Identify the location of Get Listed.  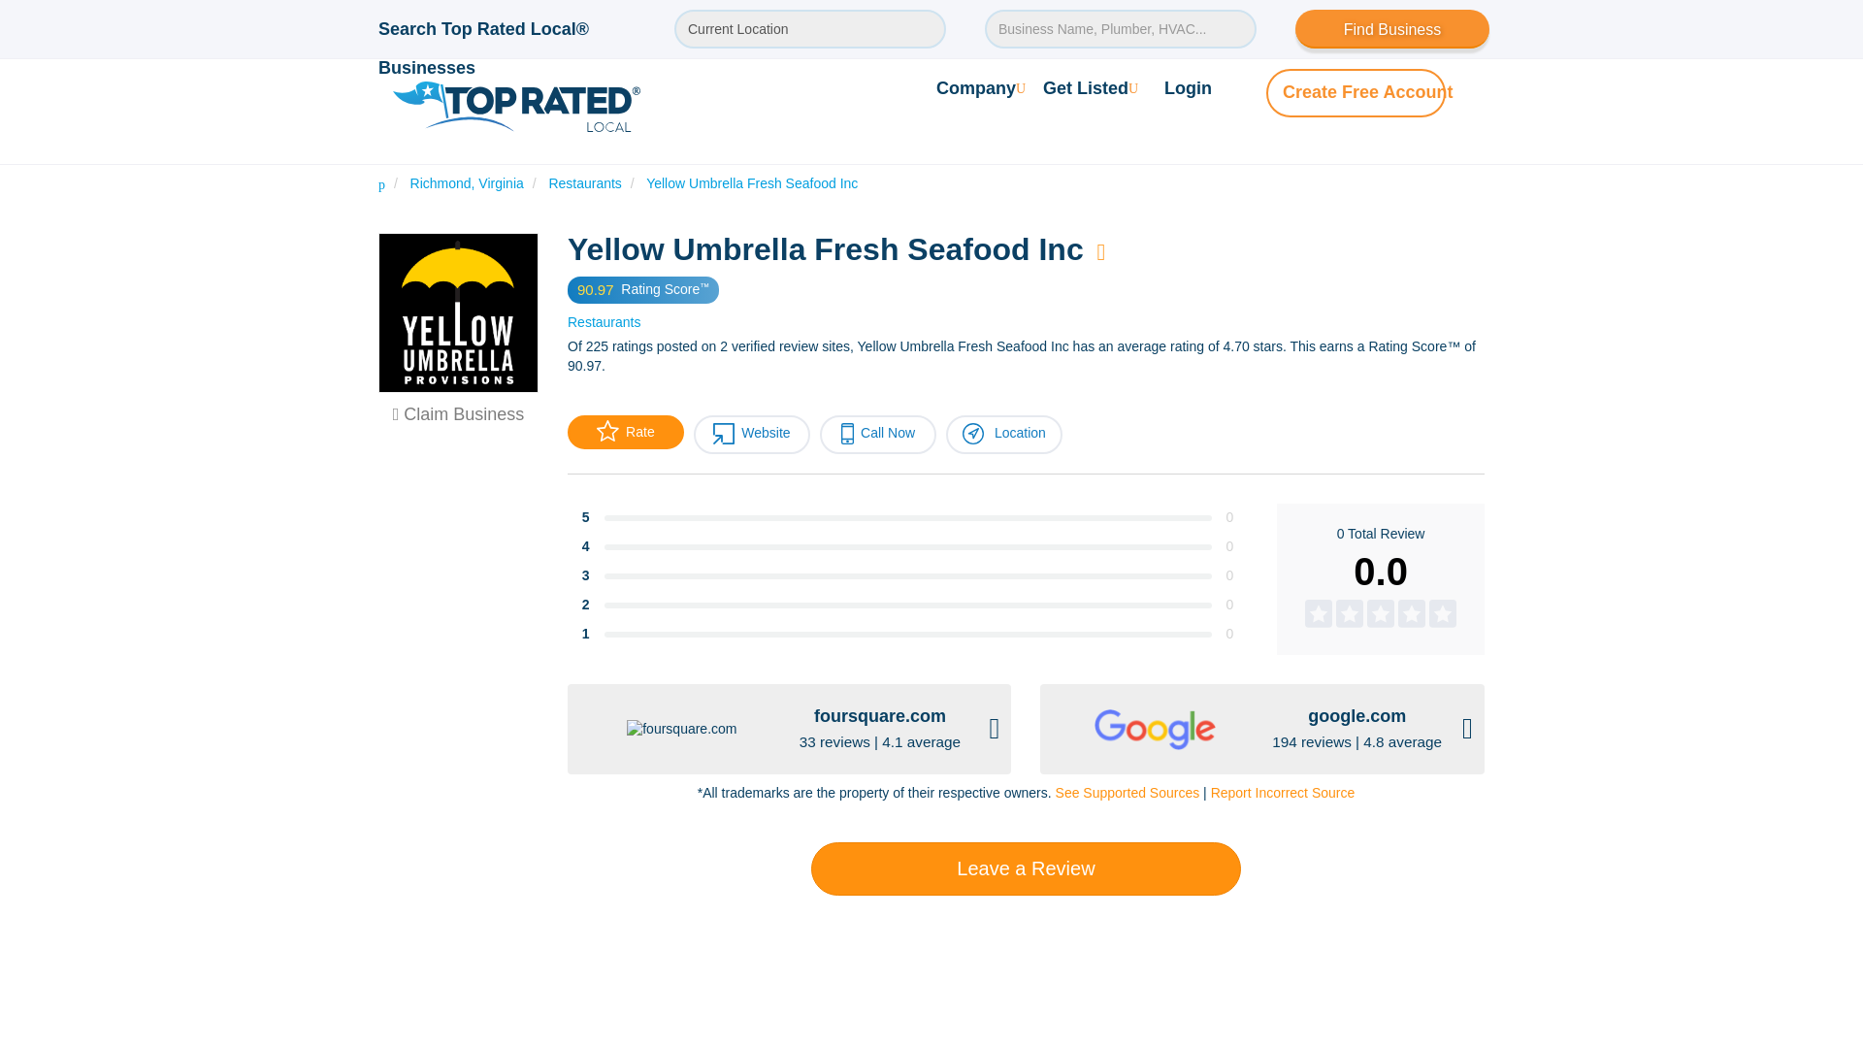
(1091, 87).